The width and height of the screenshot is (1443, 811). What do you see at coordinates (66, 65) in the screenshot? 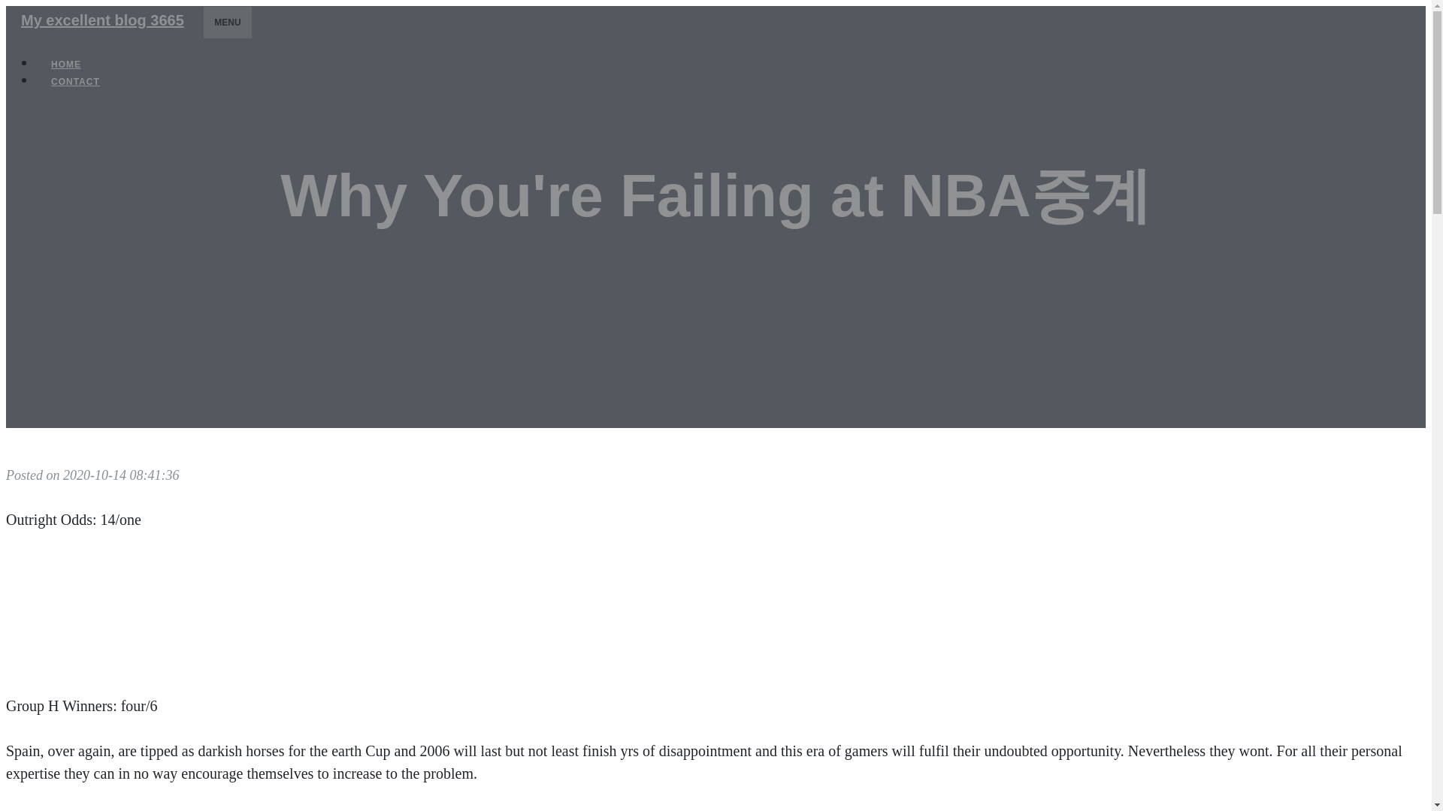
I see `HOME` at bounding box center [66, 65].